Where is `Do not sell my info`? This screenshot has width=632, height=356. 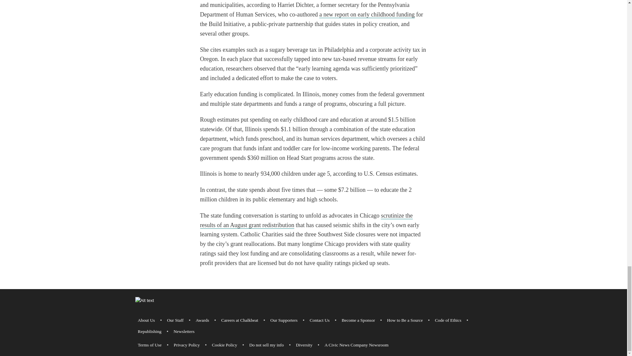 Do not sell my info is located at coordinates (266, 345).